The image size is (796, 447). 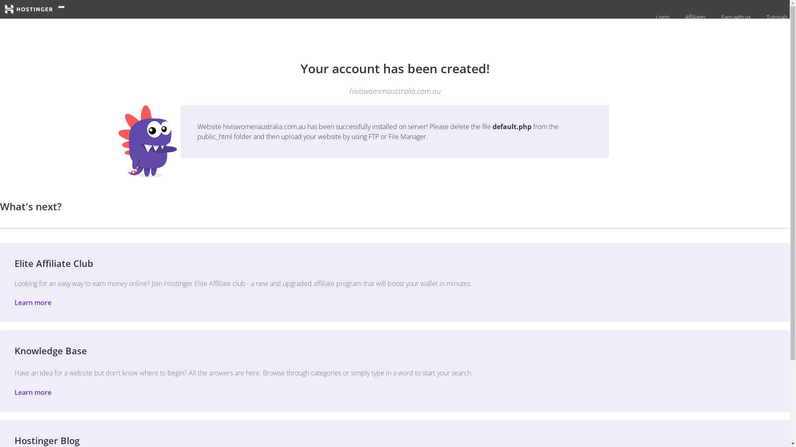 What do you see at coordinates (694, 17) in the screenshot?
I see `Affiliates` at bounding box center [694, 17].